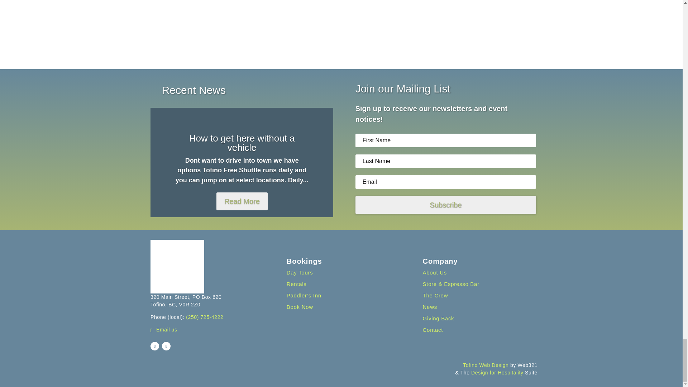 The image size is (688, 387). Describe the element at coordinates (497, 373) in the screenshot. I see `Web Design For Tourism` at that location.